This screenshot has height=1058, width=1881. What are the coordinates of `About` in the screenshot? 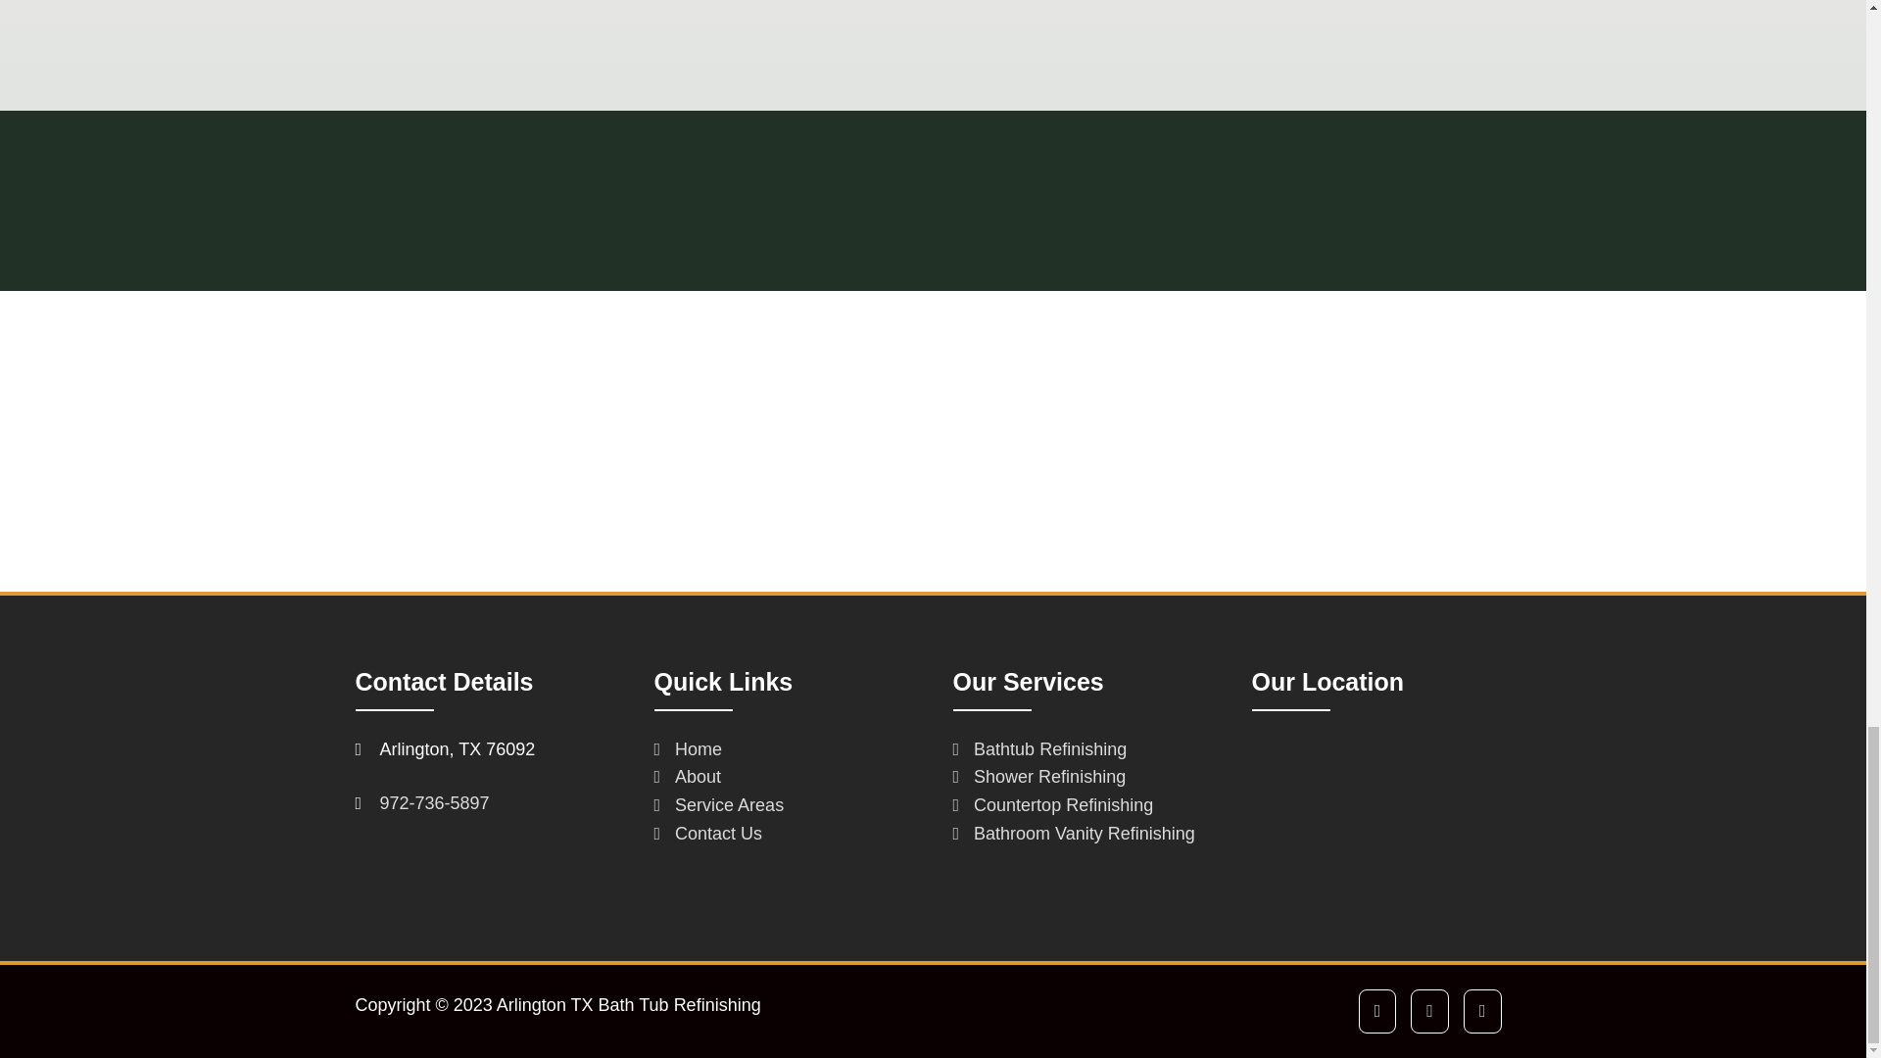 It's located at (688, 777).